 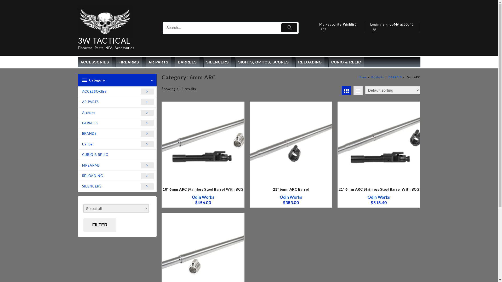 What do you see at coordinates (117, 134) in the screenshot?
I see `BRANDS` at bounding box center [117, 134].